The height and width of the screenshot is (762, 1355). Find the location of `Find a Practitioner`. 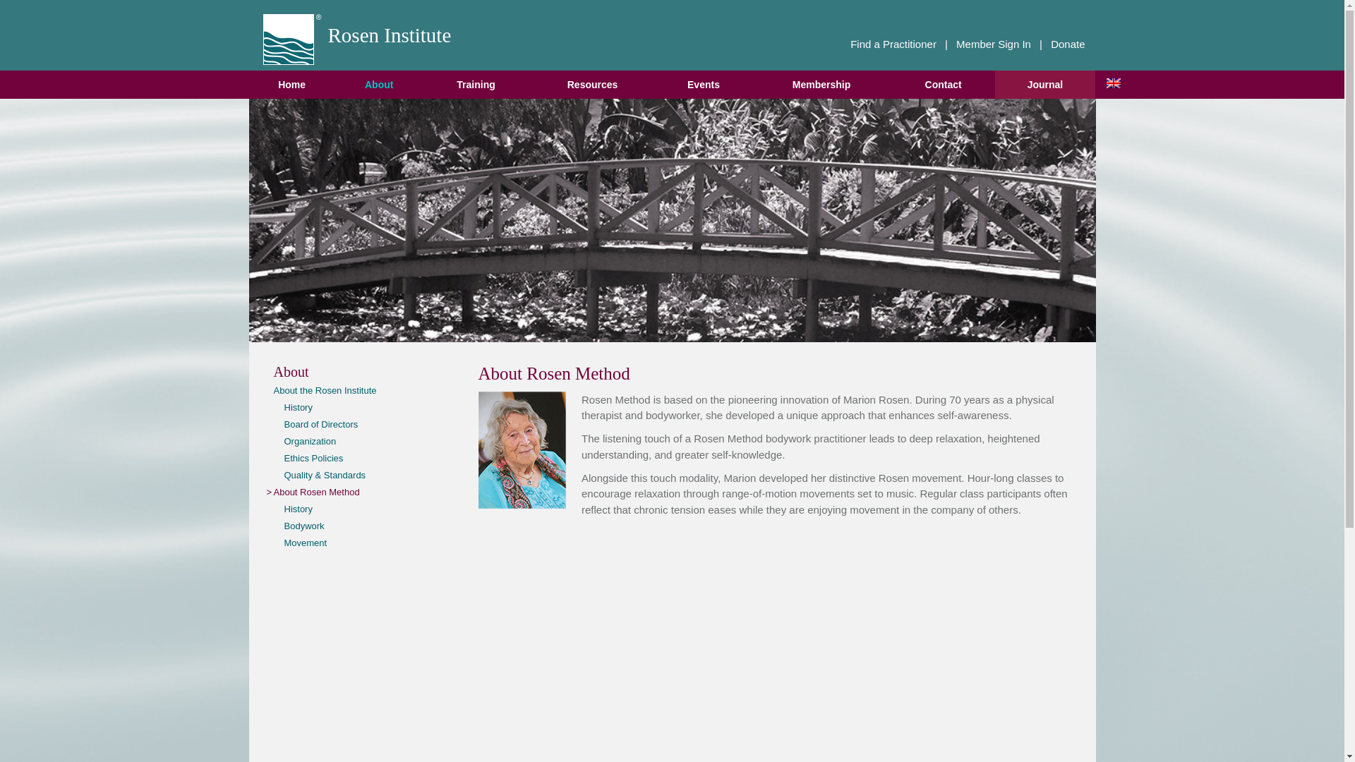

Find a Practitioner is located at coordinates (893, 44).